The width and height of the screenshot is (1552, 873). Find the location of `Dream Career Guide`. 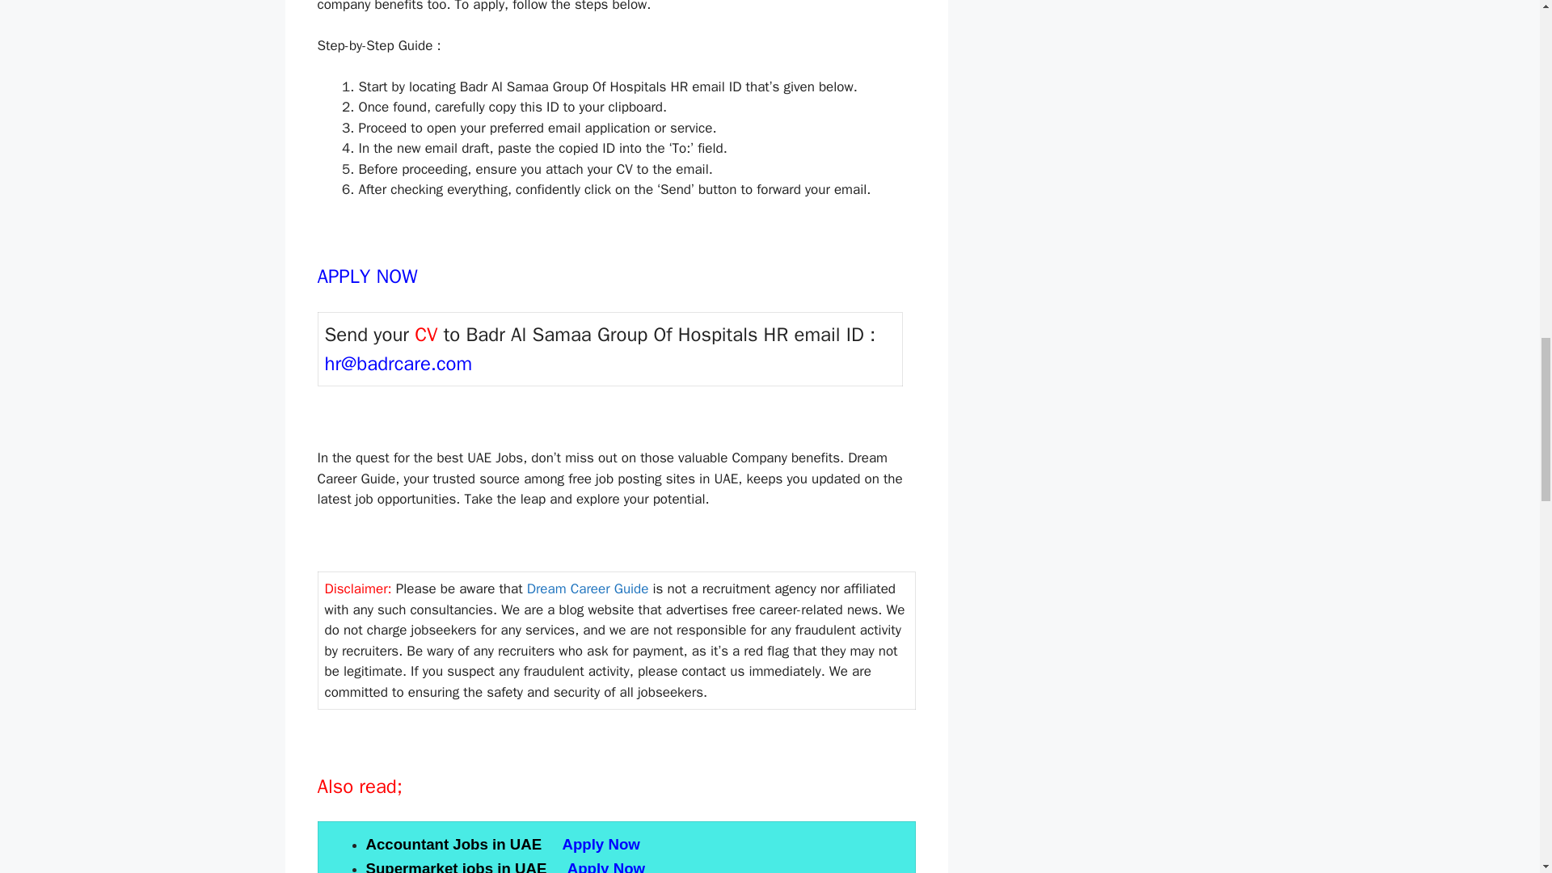

Dream Career Guide is located at coordinates (588, 588).